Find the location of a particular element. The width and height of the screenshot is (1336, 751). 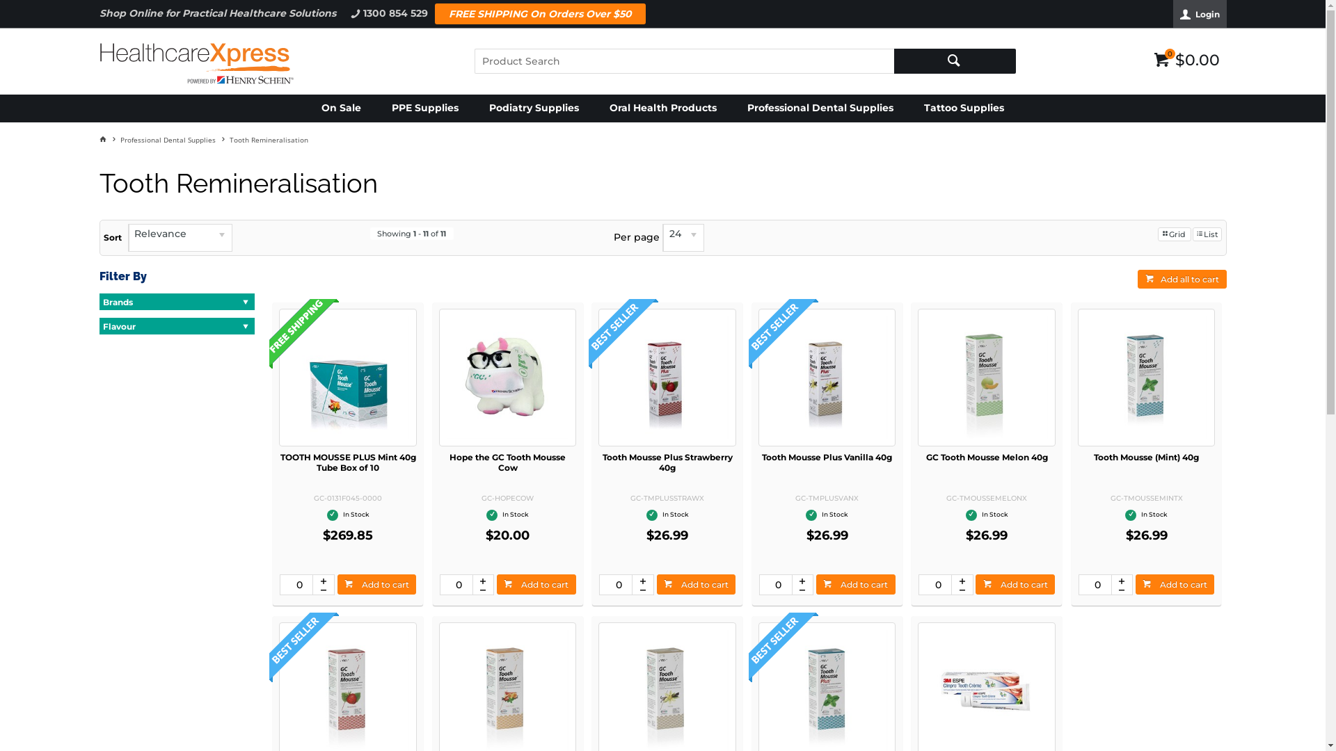

Add to cart is located at coordinates (1175, 584).